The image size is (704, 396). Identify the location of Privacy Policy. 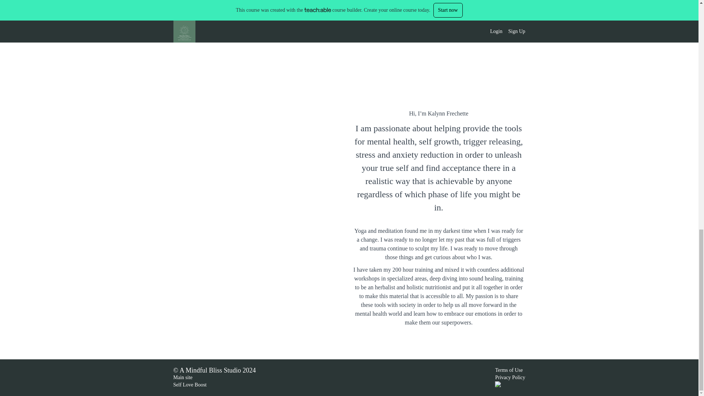
(510, 377).